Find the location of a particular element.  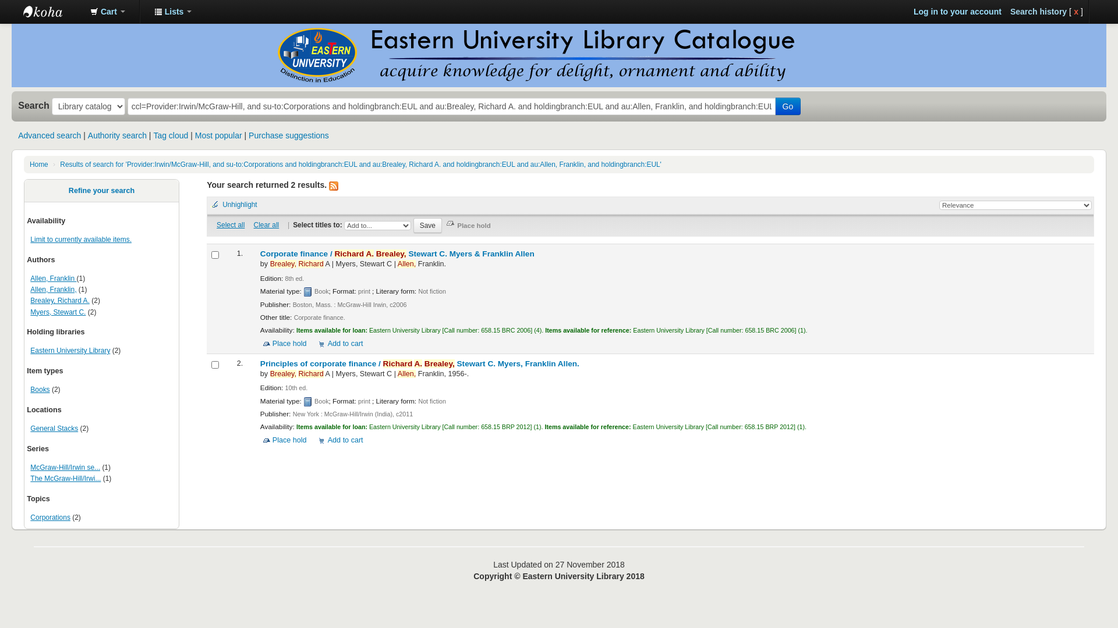

Unhighlight is located at coordinates (236, 205).